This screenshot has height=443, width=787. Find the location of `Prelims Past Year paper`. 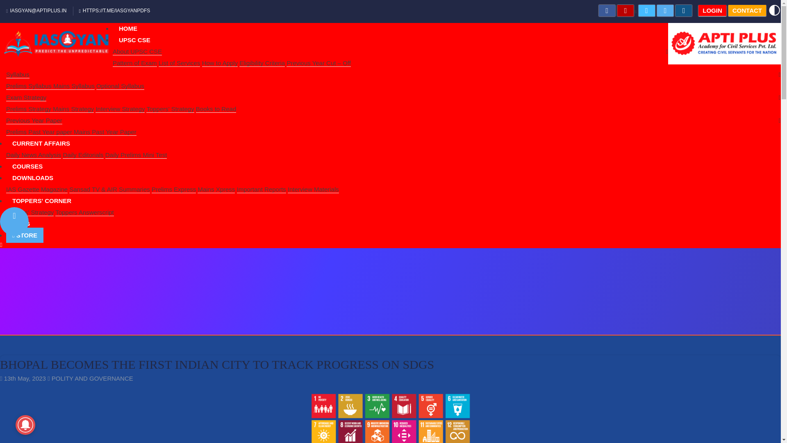

Prelims Past Year paper is located at coordinates (40, 132).